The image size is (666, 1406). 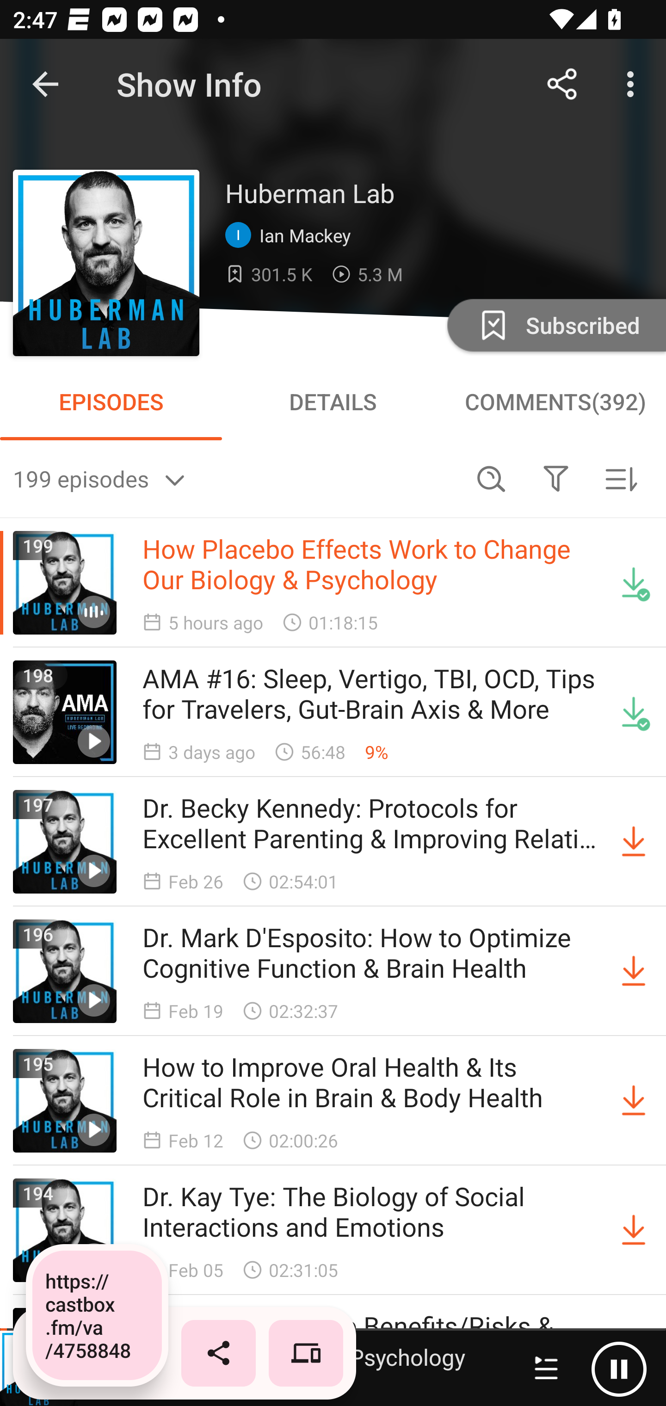 I want to click on  Sorted by newest first, so click(x=621, y=478).